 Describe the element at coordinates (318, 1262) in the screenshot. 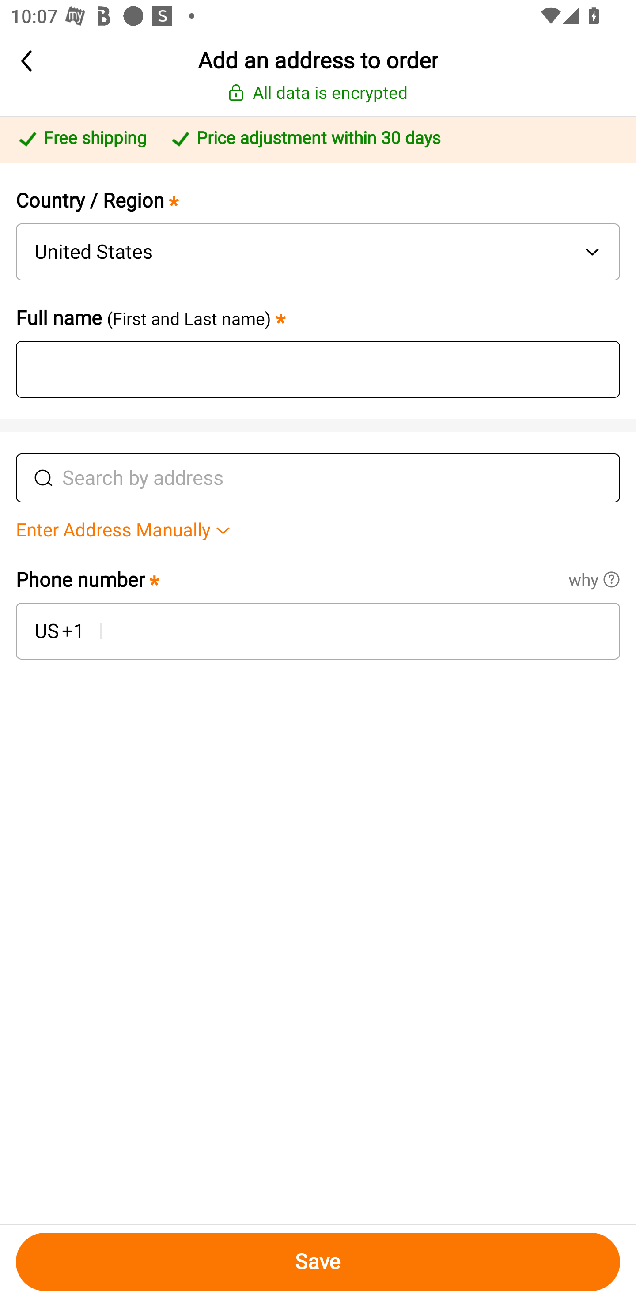

I see `Save` at that location.